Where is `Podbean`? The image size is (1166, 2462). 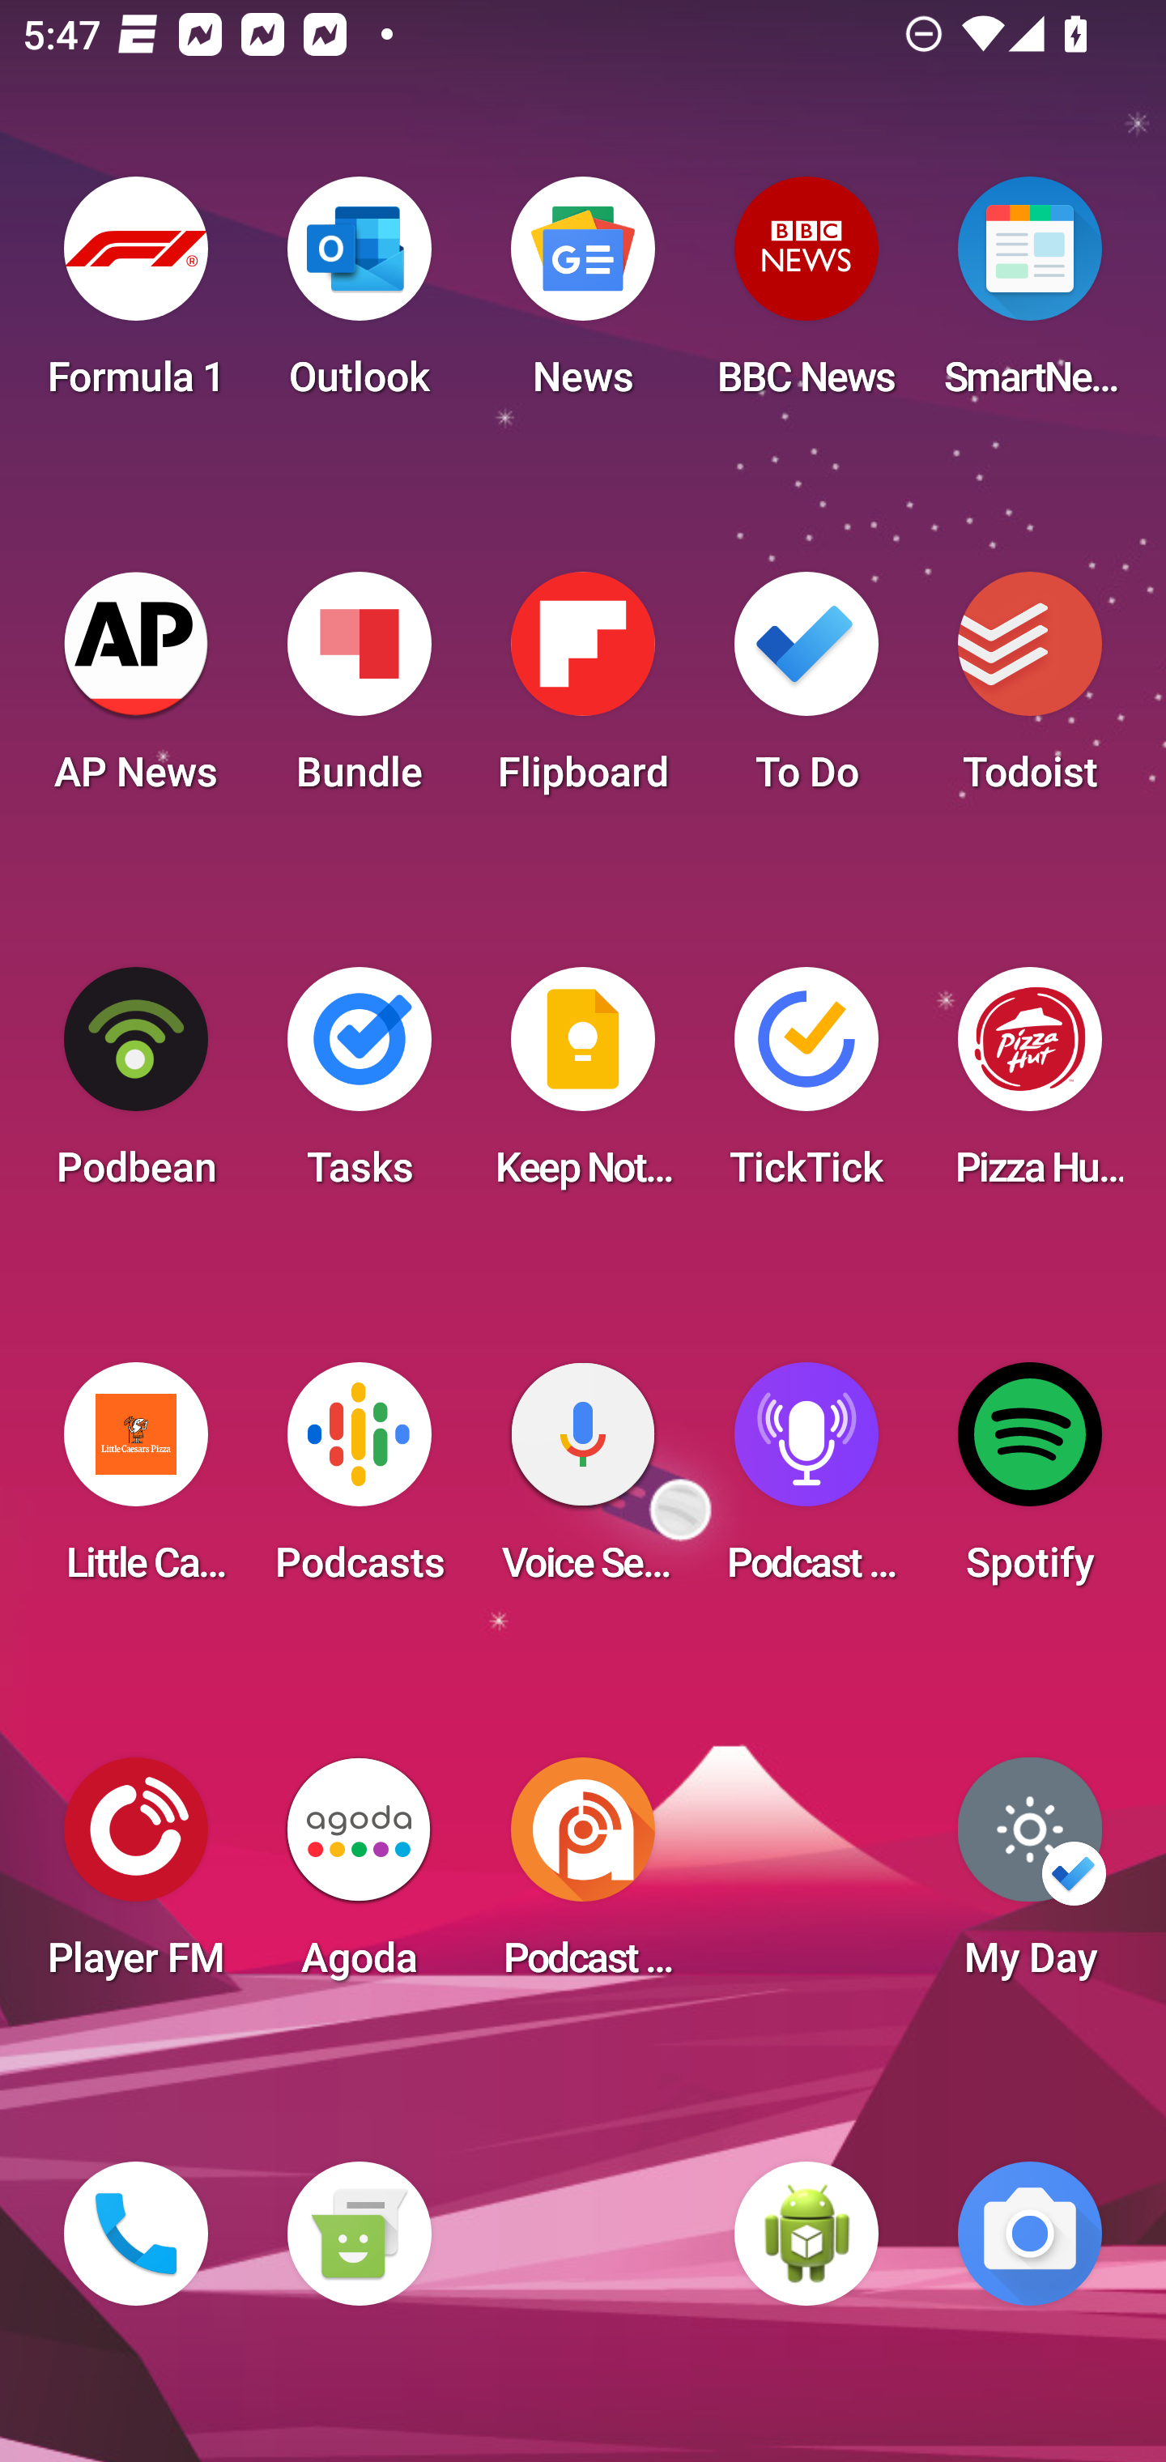
Podbean is located at coordinates (136, 1087).